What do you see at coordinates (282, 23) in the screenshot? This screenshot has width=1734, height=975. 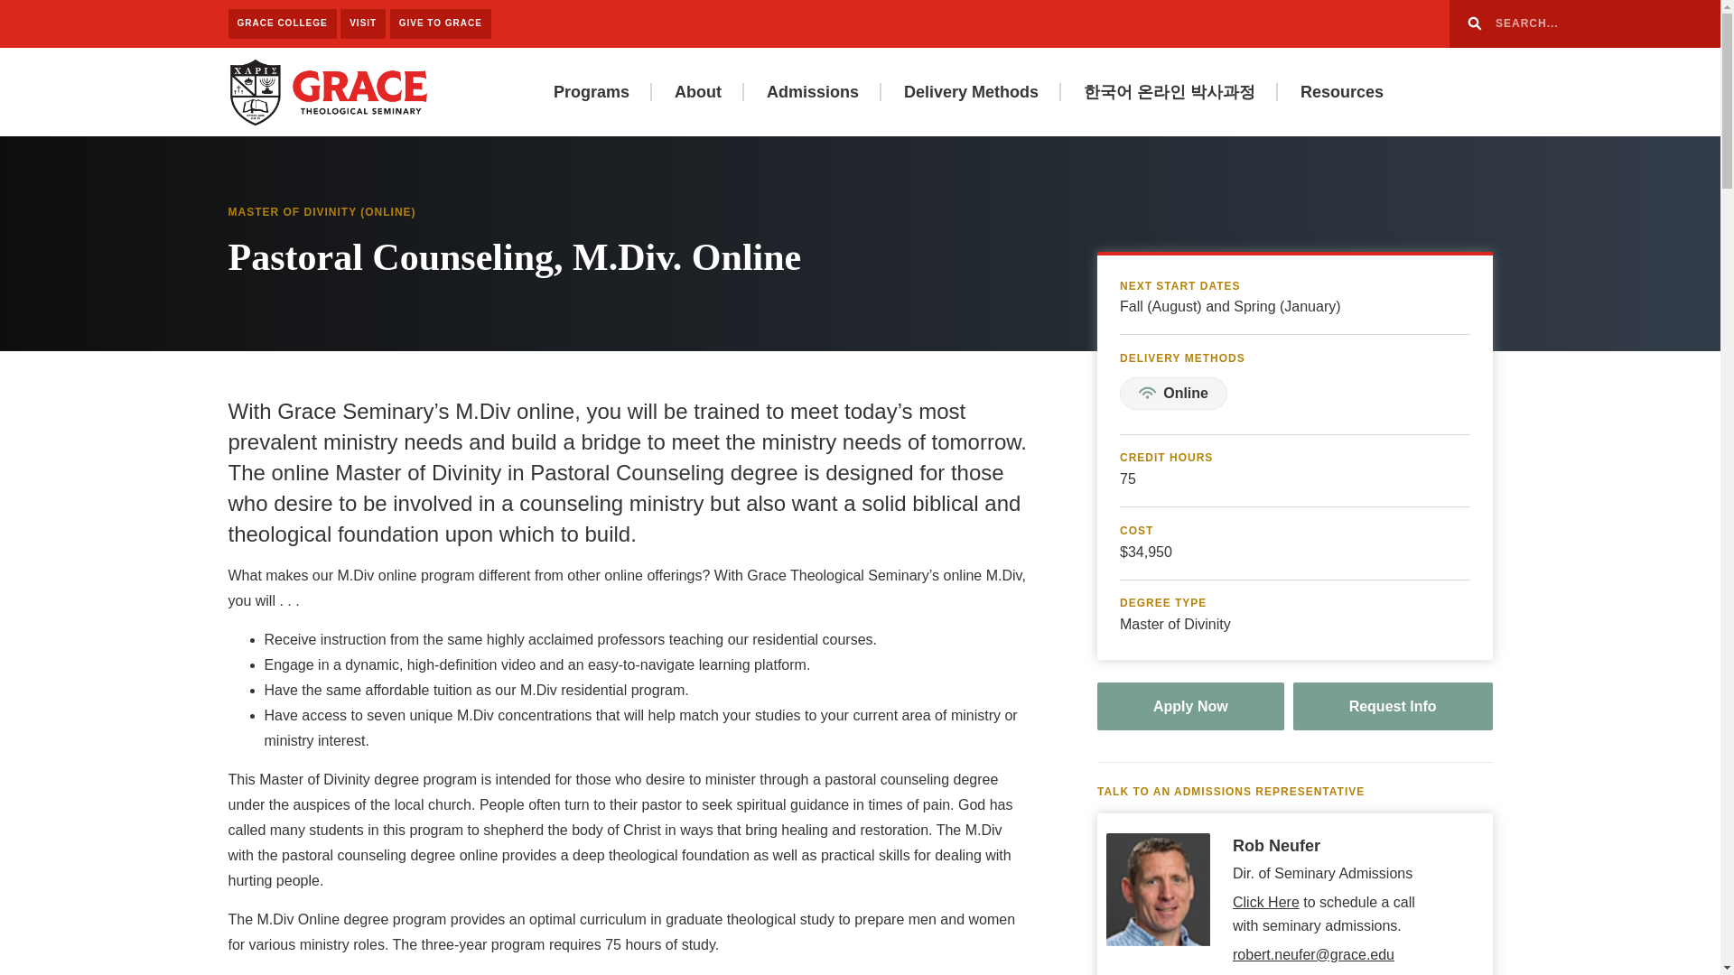 I see `GRACE COLLEGE` at bounding box center [282, 23].